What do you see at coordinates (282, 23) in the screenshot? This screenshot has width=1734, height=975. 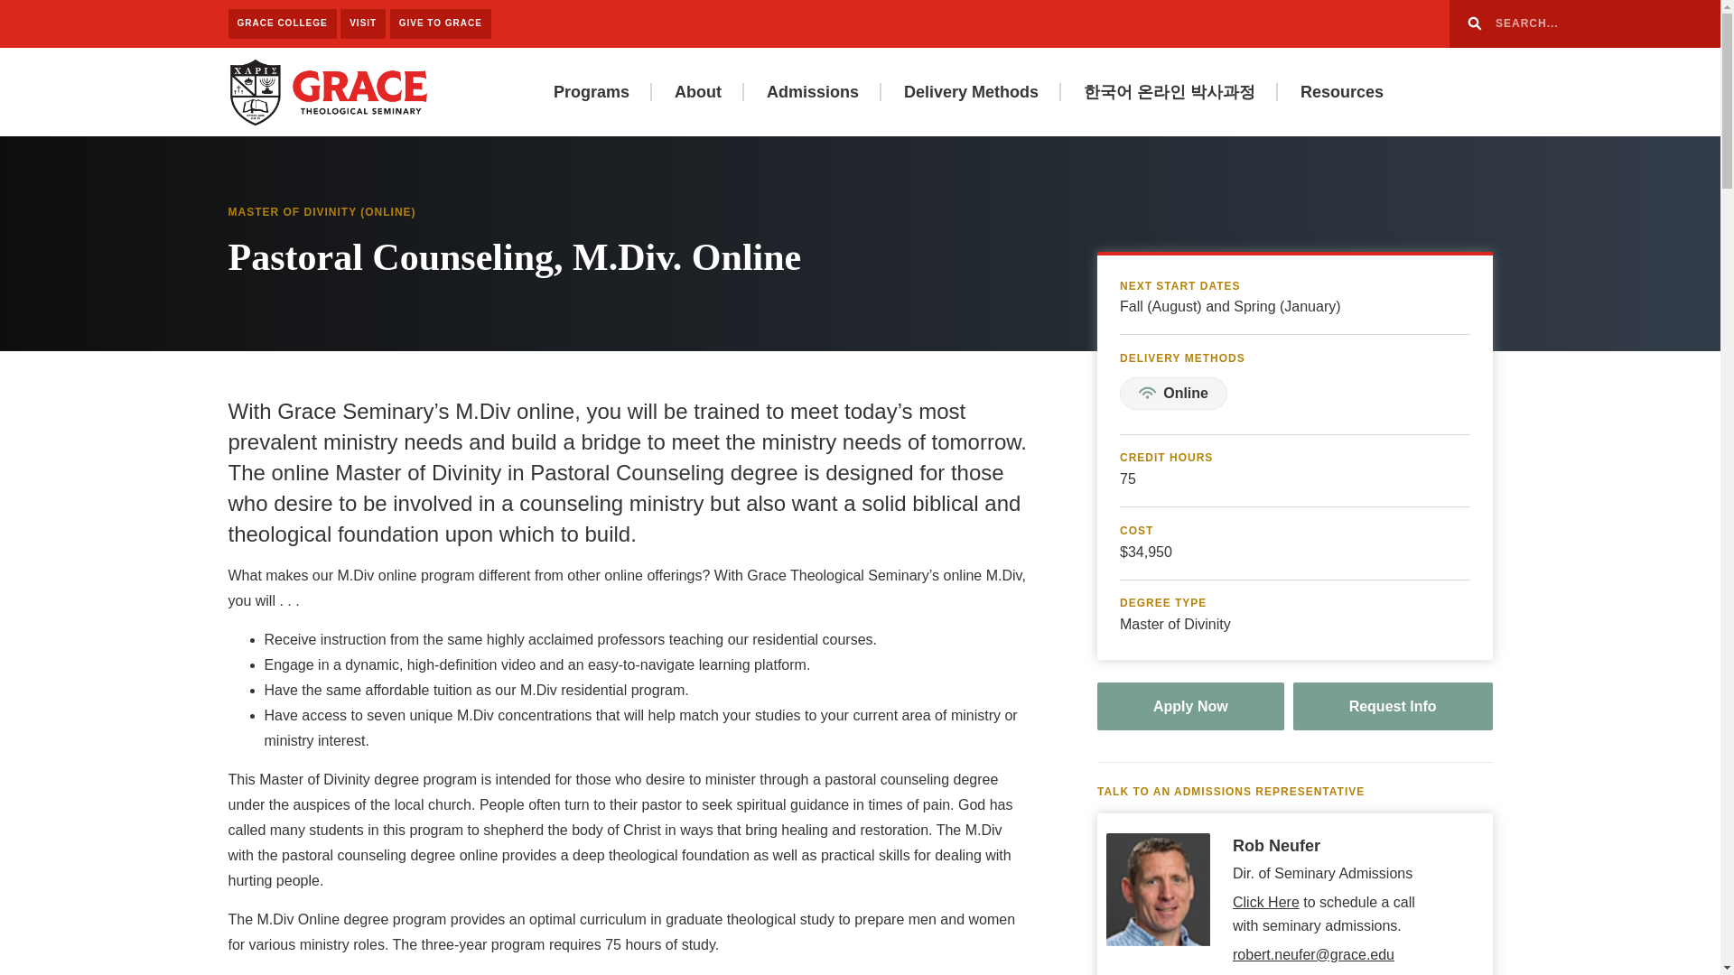 I see `GRACE COLLEGE` at bounding box center [282, 23].